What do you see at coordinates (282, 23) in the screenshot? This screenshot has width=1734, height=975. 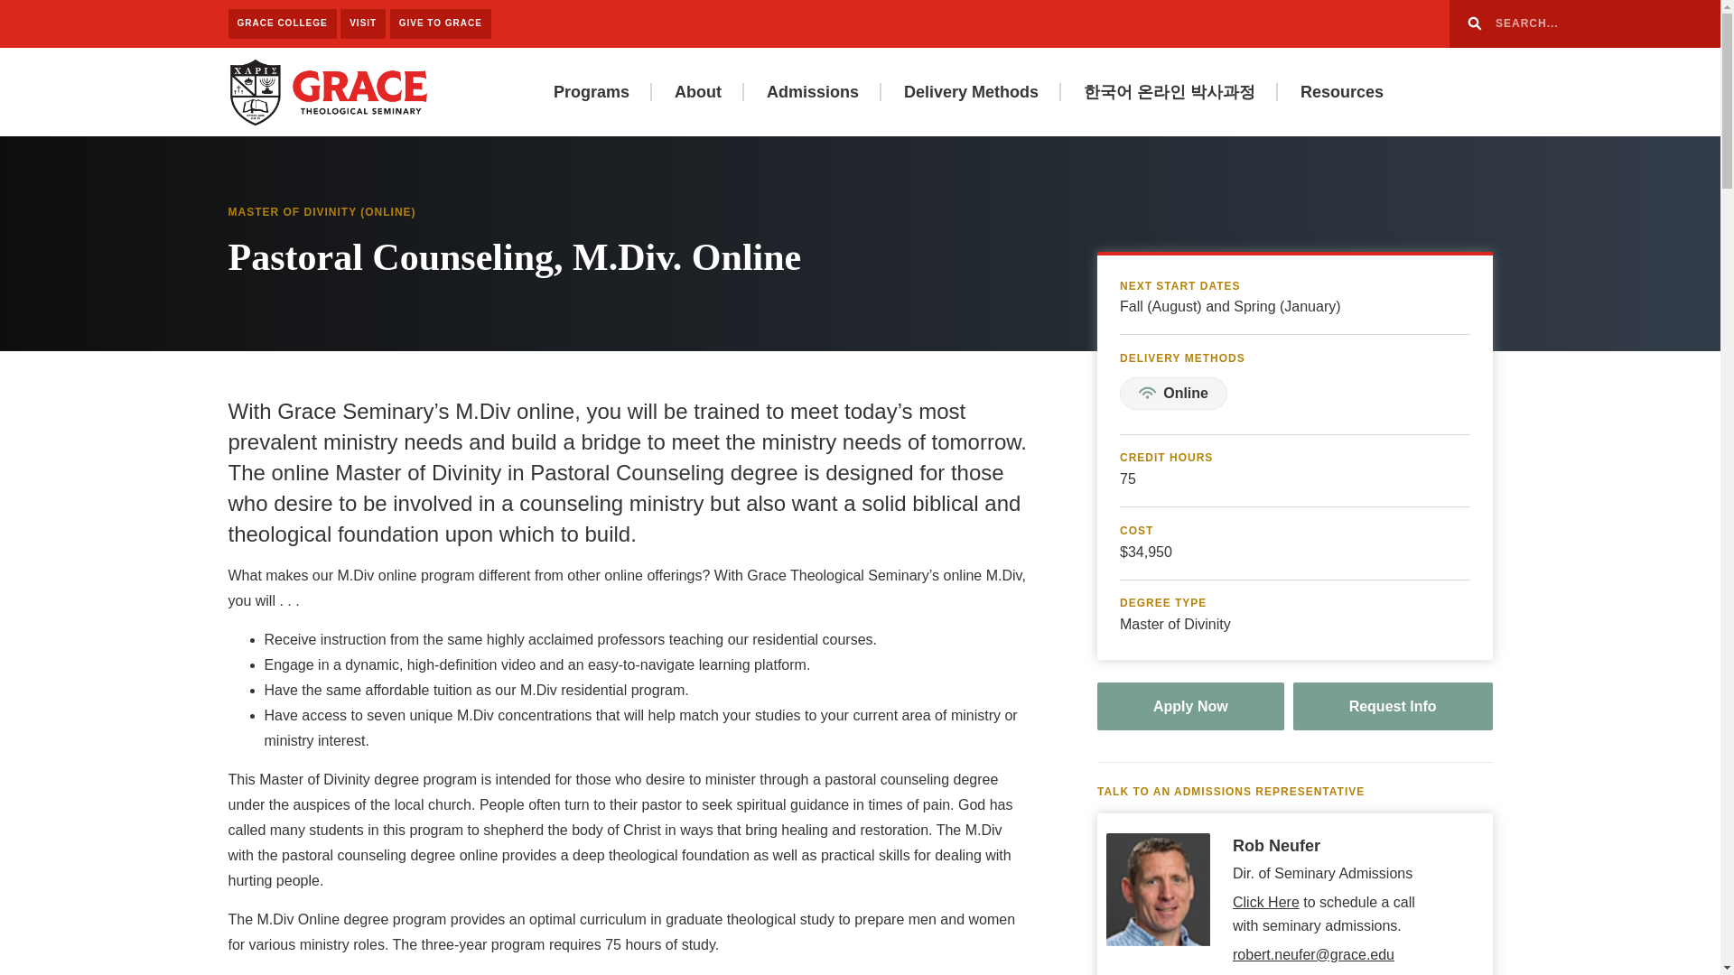 I see `GRACE COLLEGE` at bounding box center [282, 23].